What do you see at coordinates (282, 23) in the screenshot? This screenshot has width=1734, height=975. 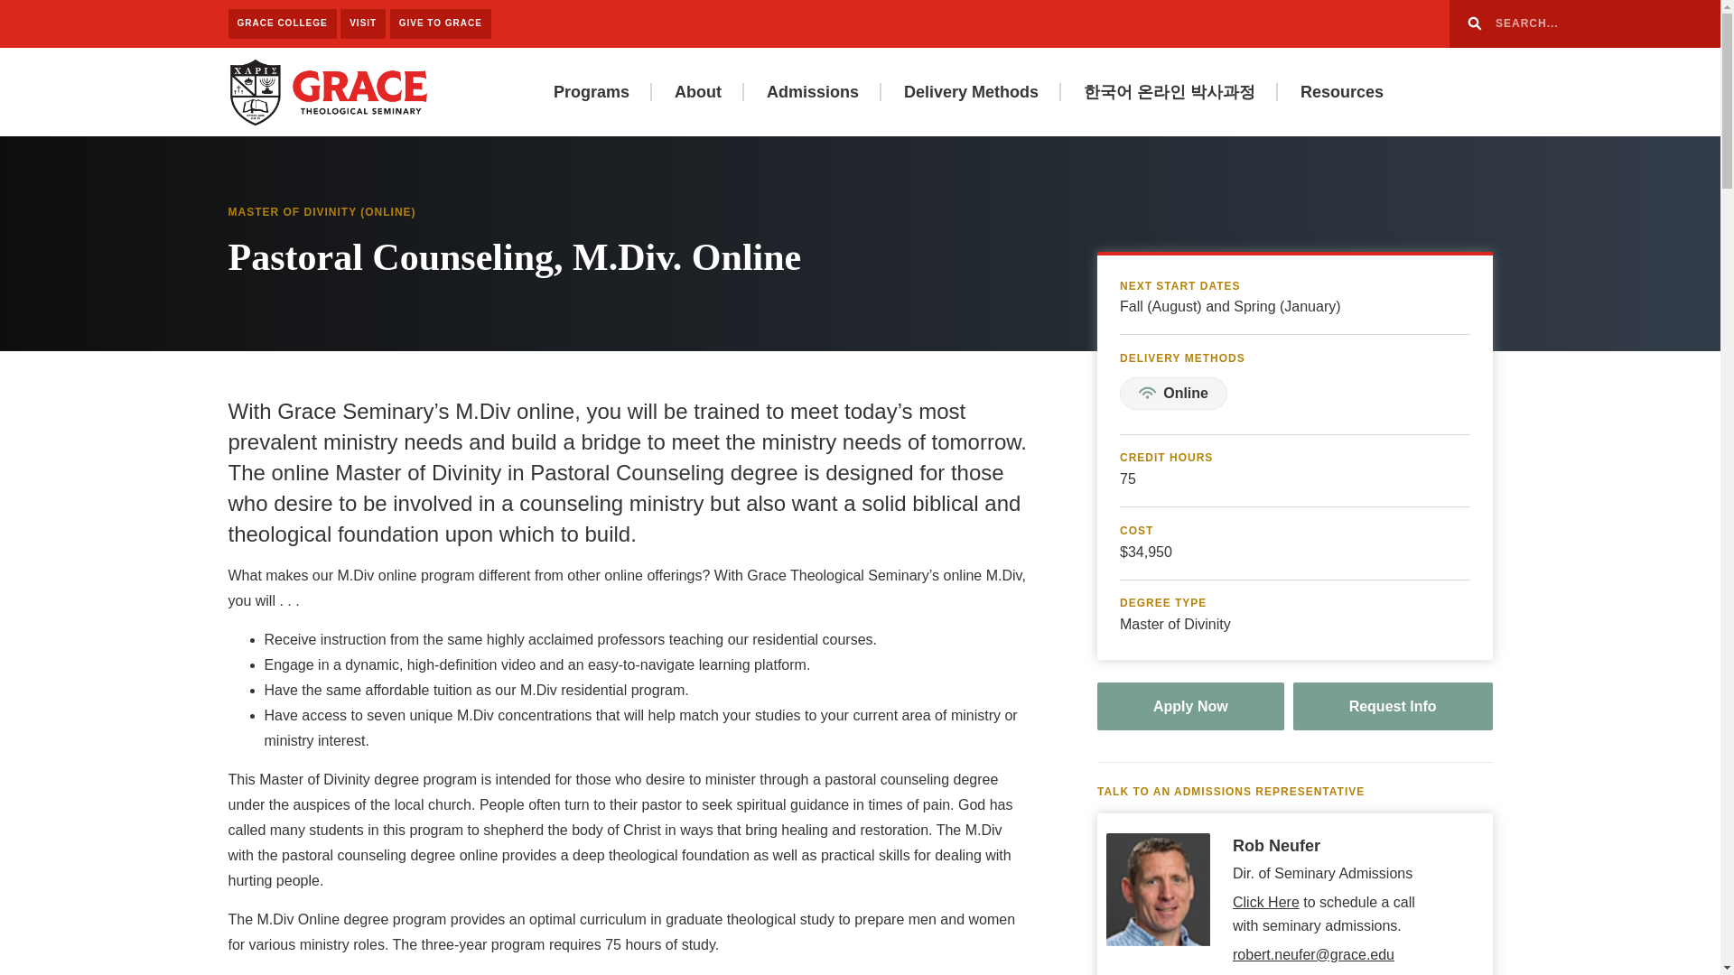 I see `GRACE COLLEGE` at bounding box center [282, 23].